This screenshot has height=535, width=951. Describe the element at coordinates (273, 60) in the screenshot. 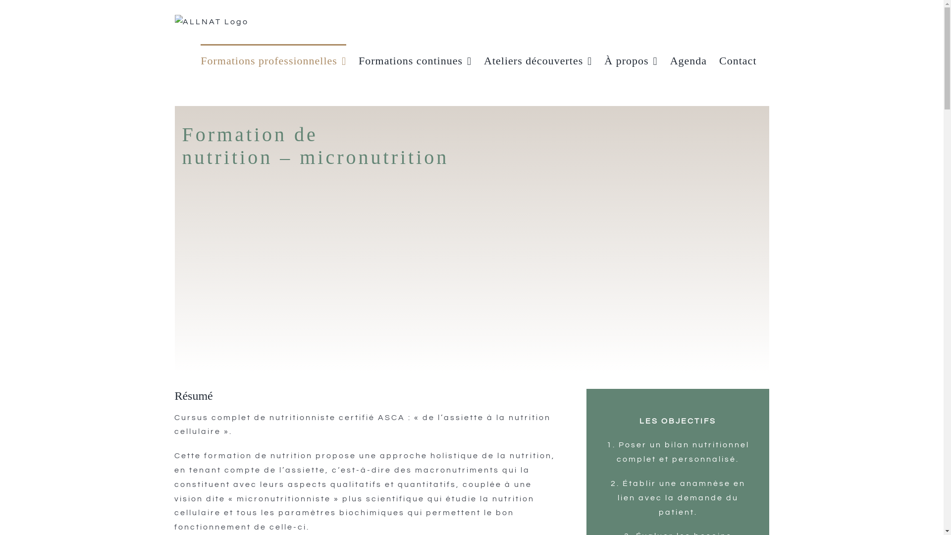

I see `Formations professionnelles` at that location.